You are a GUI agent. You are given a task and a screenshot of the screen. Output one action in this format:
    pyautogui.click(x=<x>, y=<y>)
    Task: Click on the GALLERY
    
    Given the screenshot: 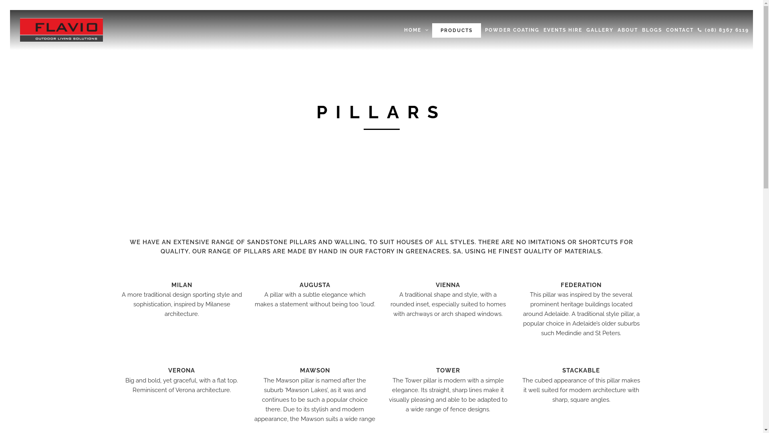 What is the action you would take?
    pyautogui.click(x=600, y=30)
    